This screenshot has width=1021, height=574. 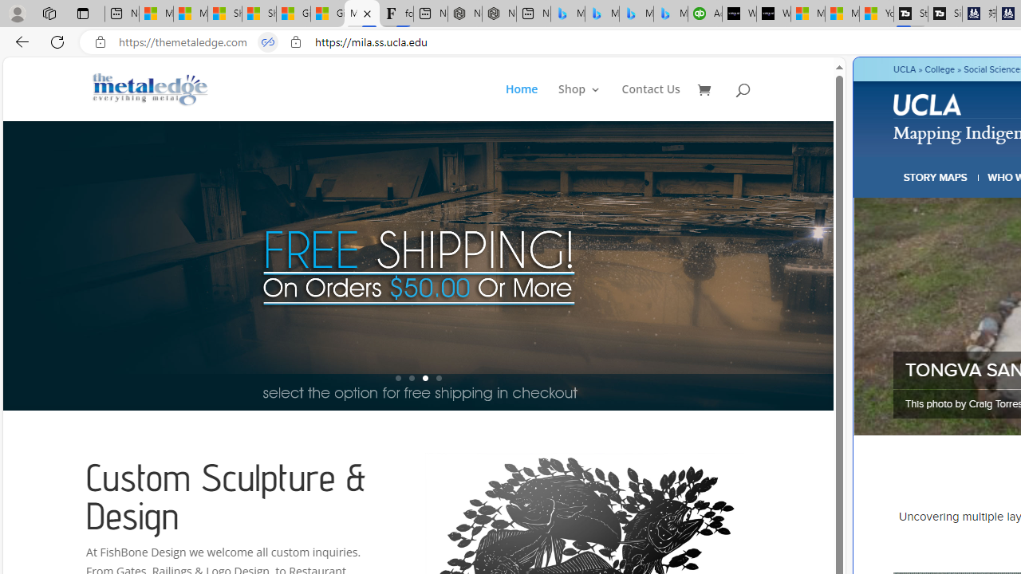 What do you see at coordinates (927, 104) in the screenshot?
I see `UCLA logo` at bounding box center [927, 104].